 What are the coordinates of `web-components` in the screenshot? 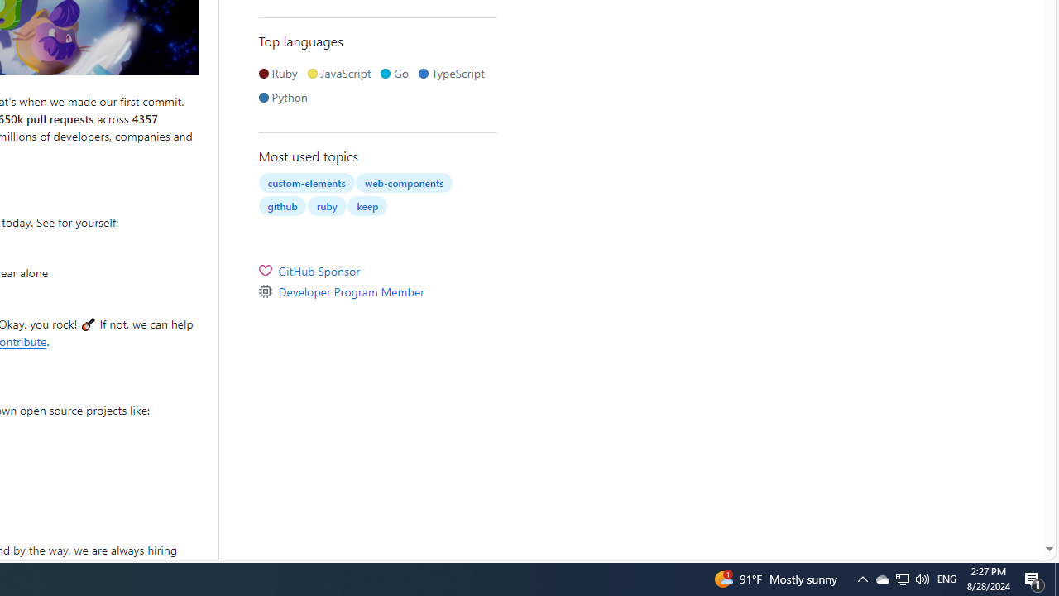 It's located at (404, 182).